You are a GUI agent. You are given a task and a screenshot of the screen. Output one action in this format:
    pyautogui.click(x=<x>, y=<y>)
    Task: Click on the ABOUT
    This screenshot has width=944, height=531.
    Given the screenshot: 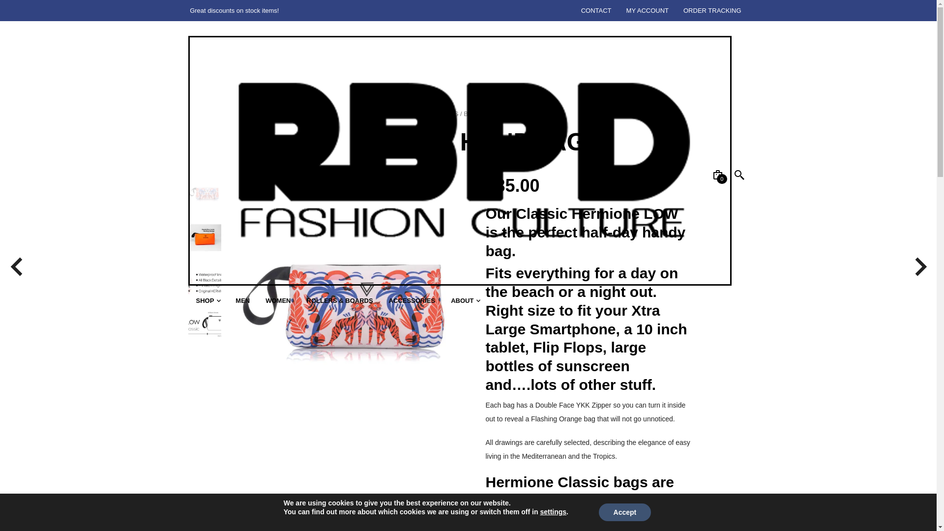 What is the action you would take?
    pyautogui.click(x=462, y=300)
    